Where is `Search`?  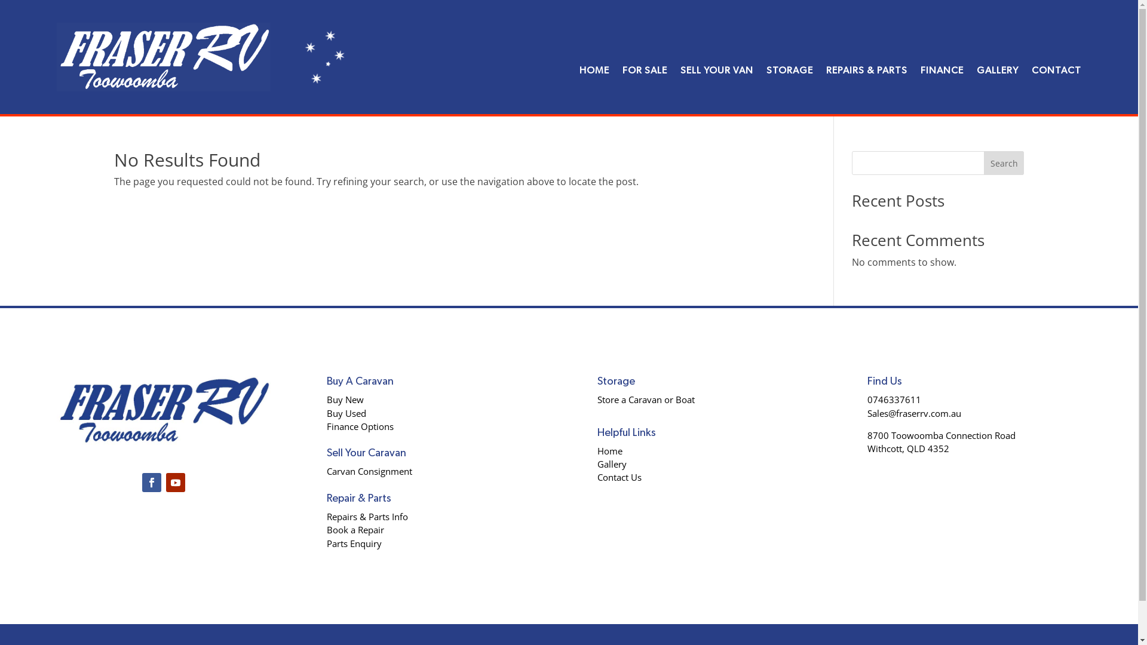 Search is located at coordinates (1004, 163).